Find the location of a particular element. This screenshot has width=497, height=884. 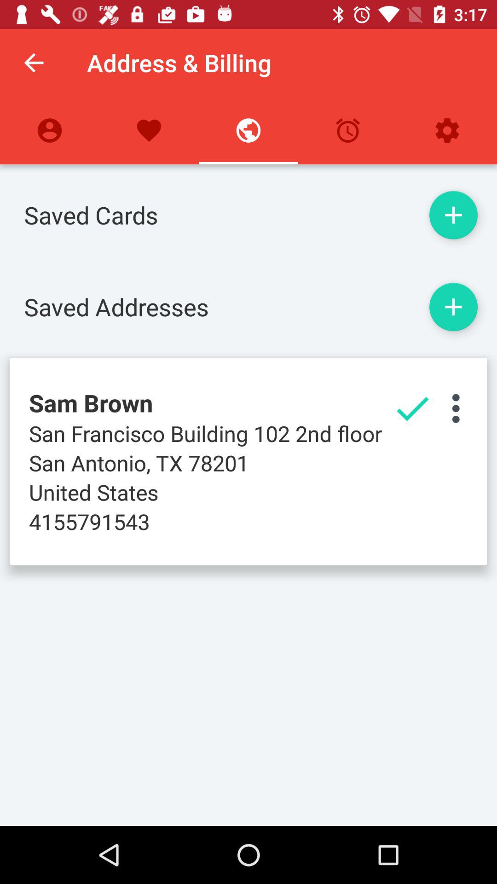

add new card is located at coordinates (453, 215).